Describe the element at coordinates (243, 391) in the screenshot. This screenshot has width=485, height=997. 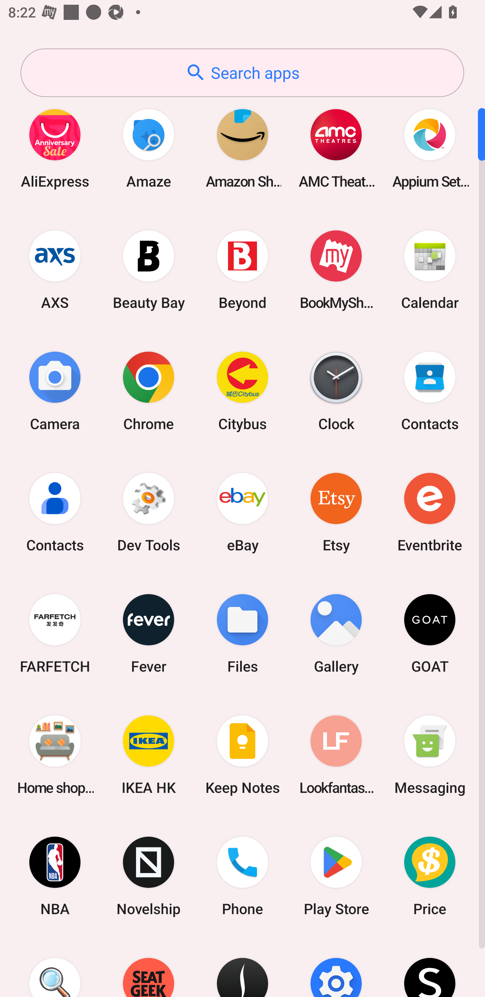
I see `Citybus` at that location.